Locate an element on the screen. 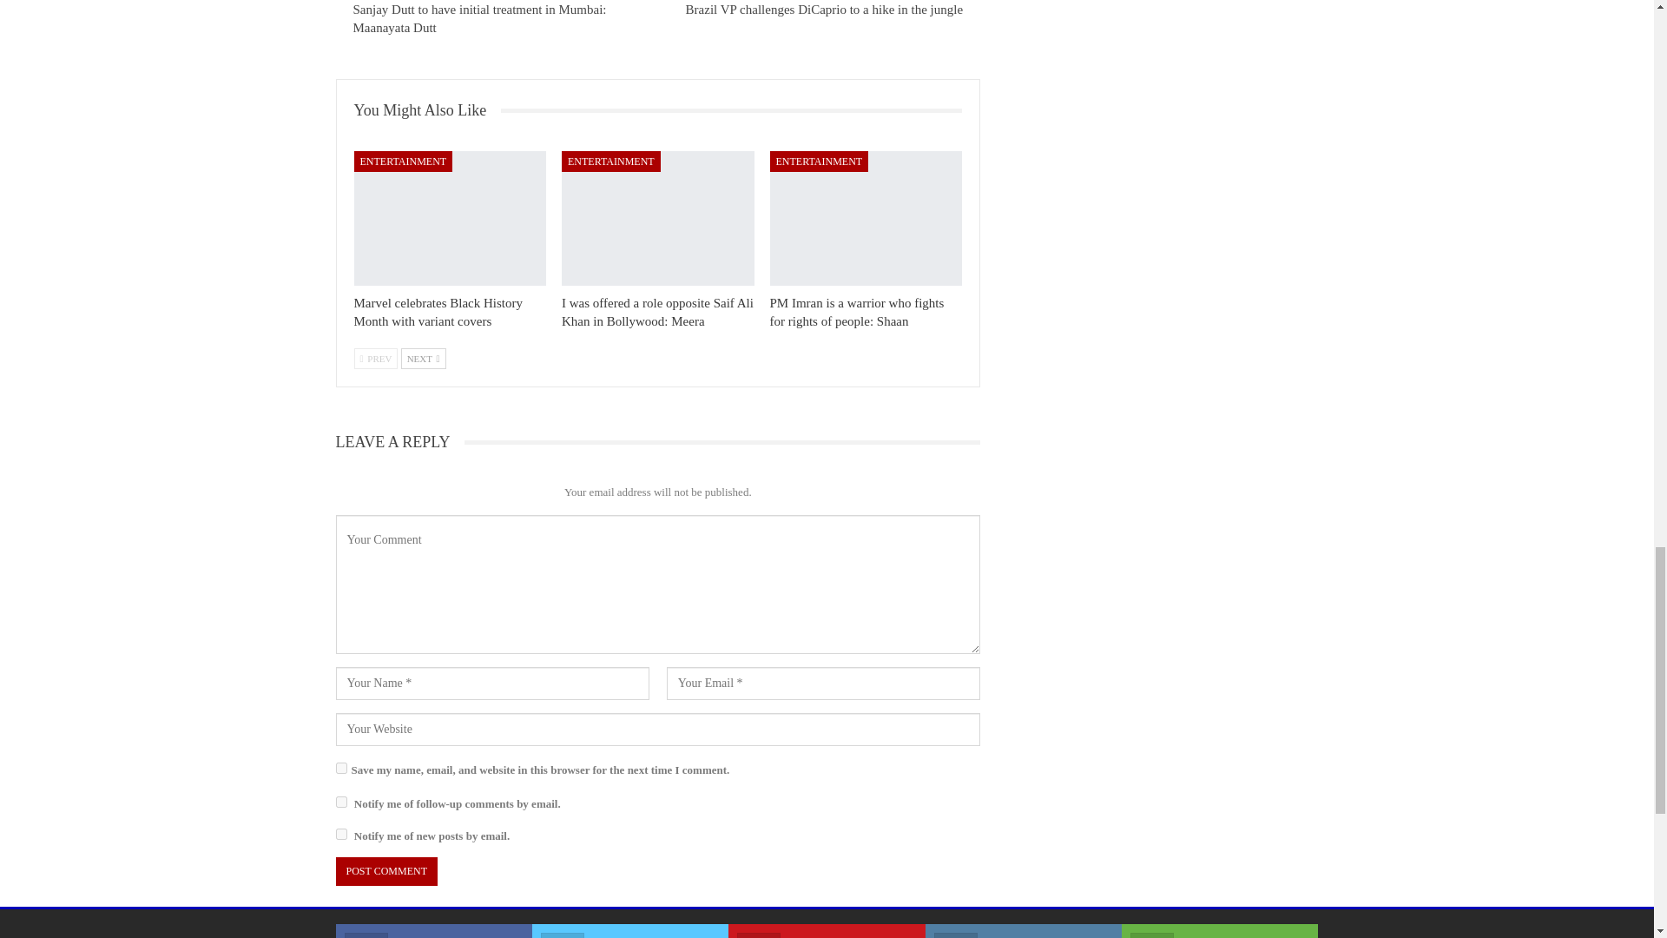  PM Imran is a warrior who fights for rights of people: Shaan is located at coordinates (866, 218).